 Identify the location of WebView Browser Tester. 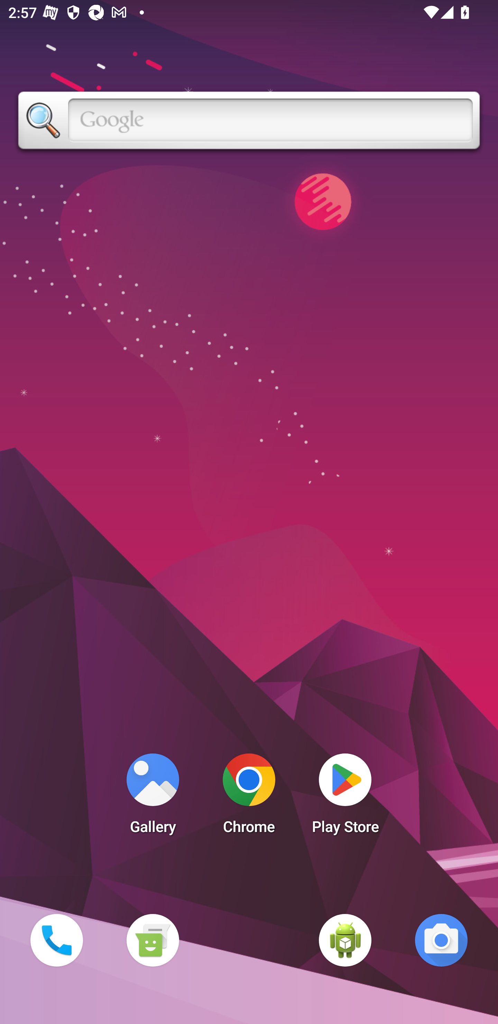
(345, 940).